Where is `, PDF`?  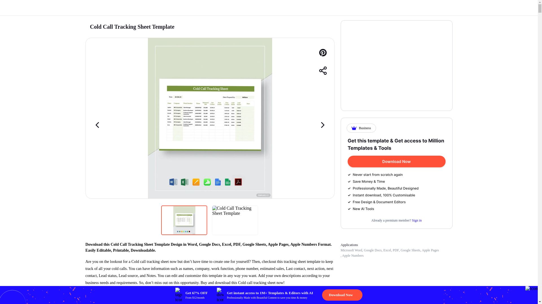
, PDF is located at coordinates (395, 250).